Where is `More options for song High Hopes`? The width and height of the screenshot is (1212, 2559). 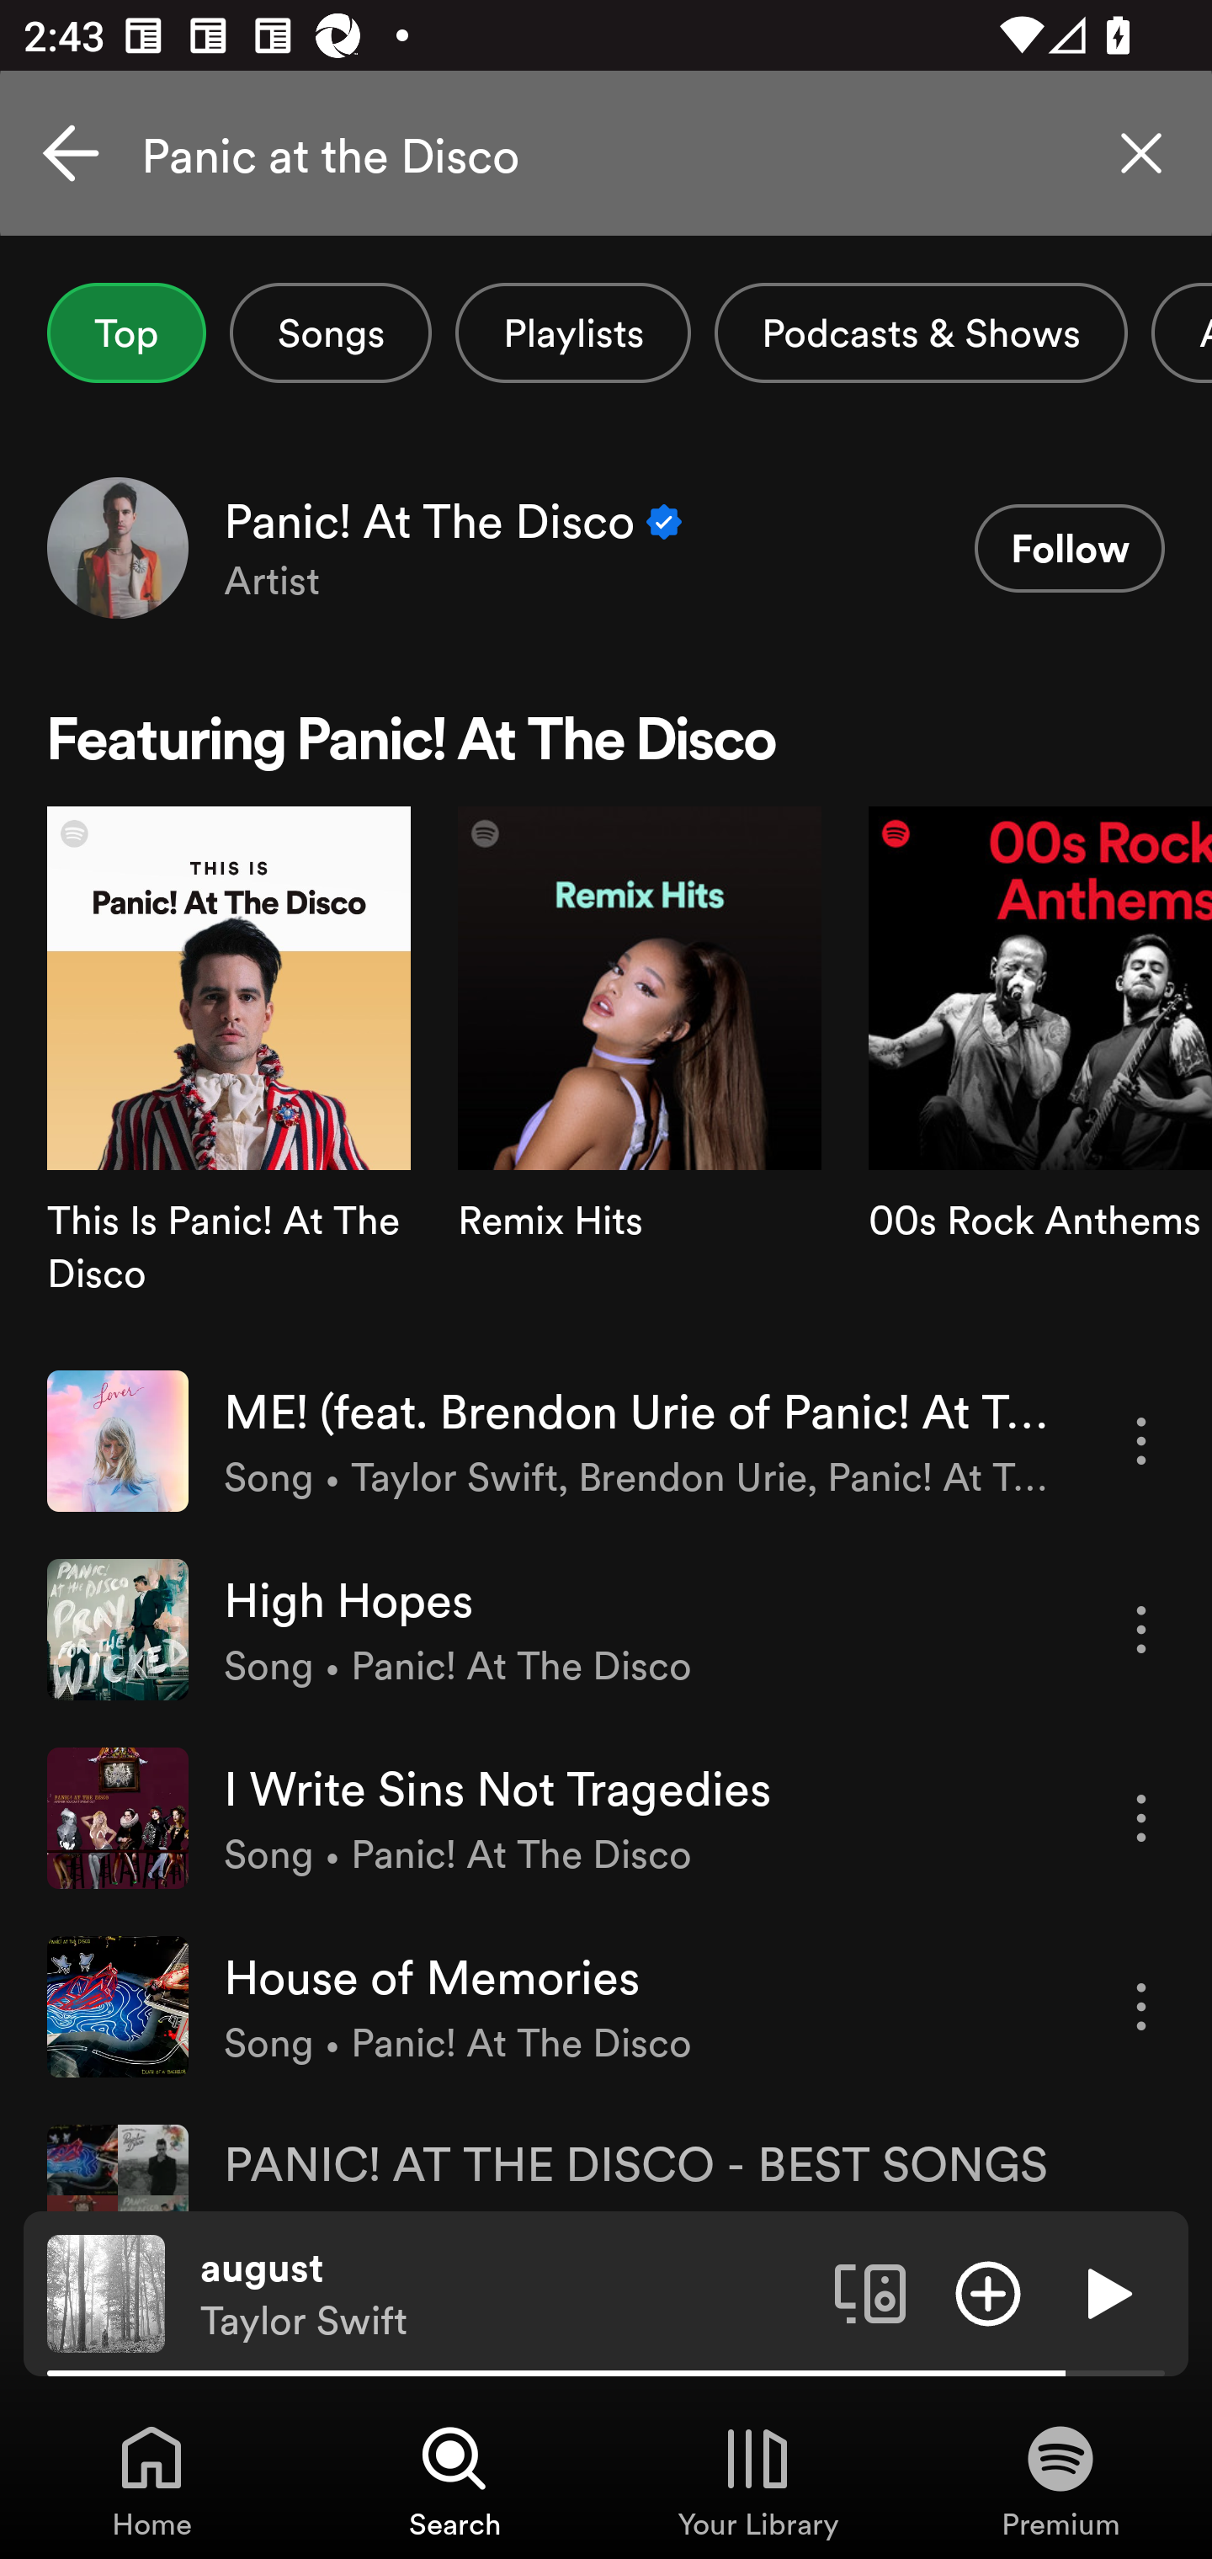
More options for song High Hopes is located at coordinates (1141, 1628).